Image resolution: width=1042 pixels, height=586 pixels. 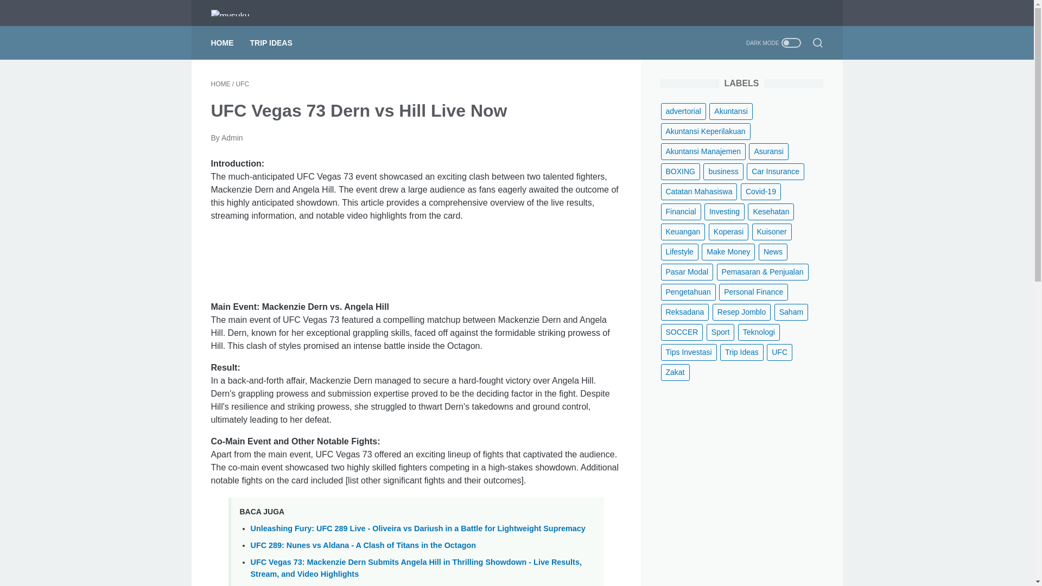 What do you see at coordinates (699, 192) in the screenshot?
I see `Catatan Mahasiswa` at bounding box center [699, 192].